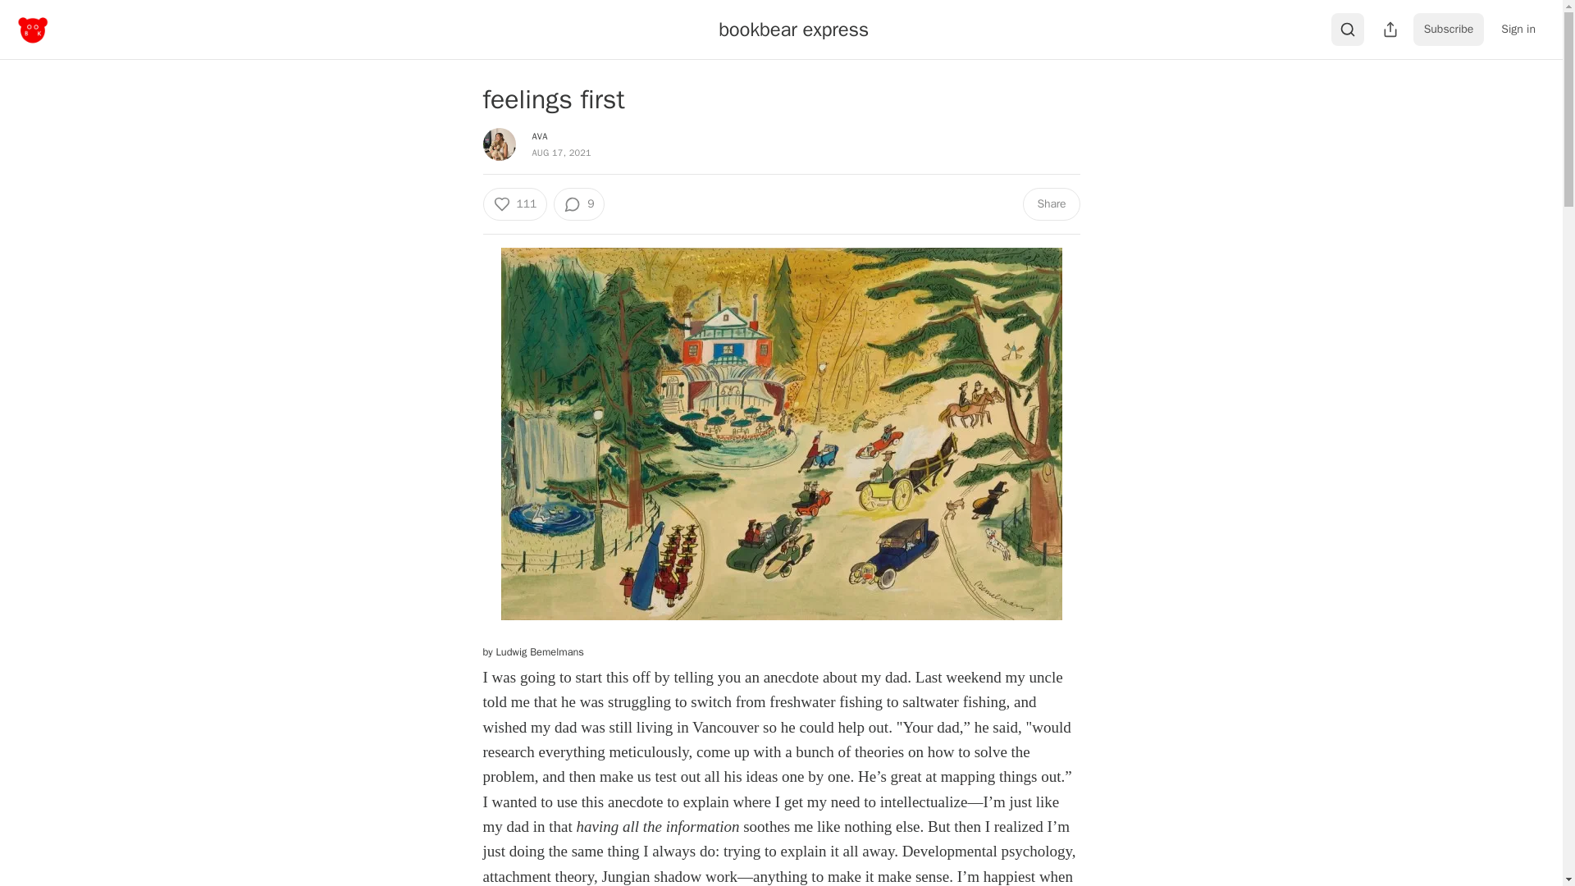 The image size is (1575, 886). Describe the element at coordinates (793, 29) in the screenshot. I see `bookbear express` at that location.